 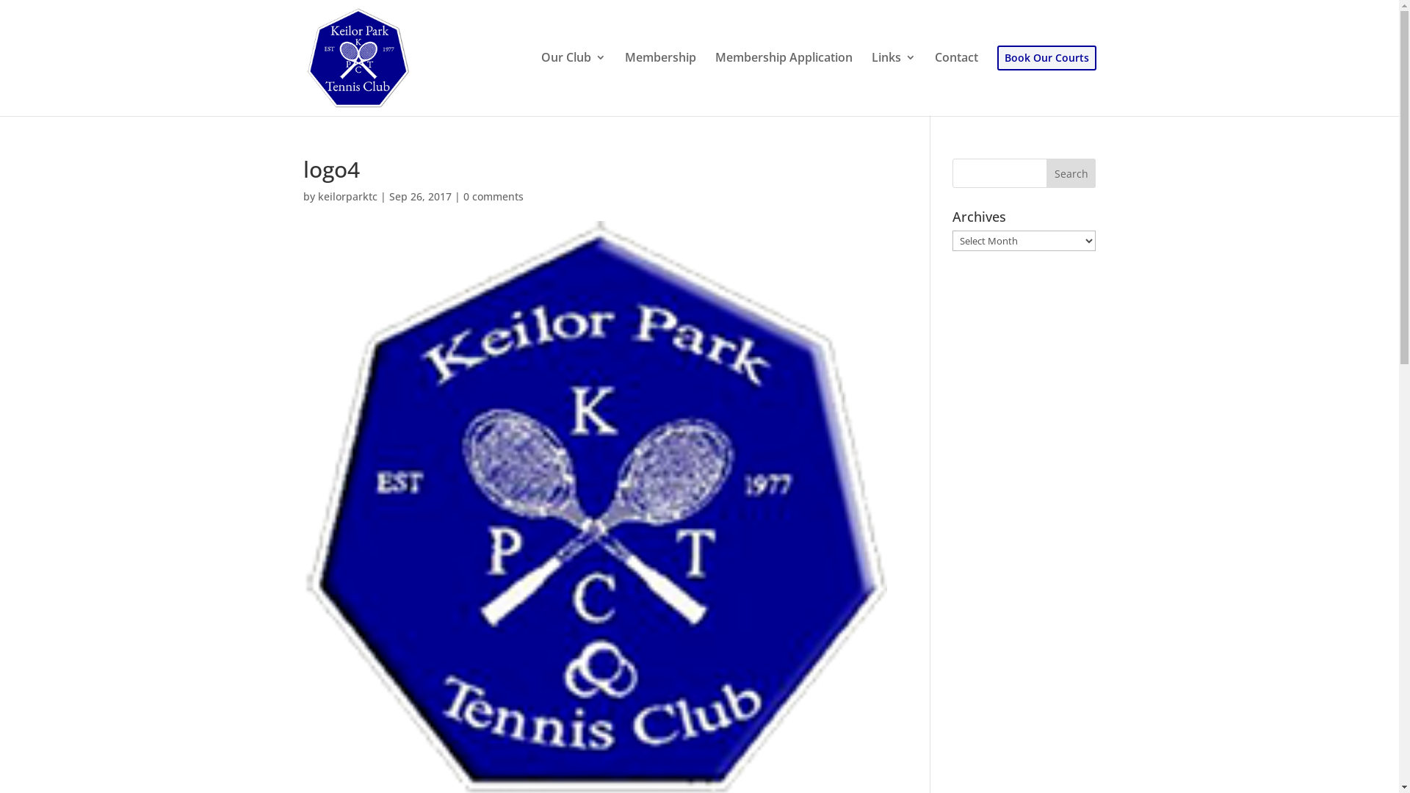 What do you see at coordinates (893, 83) in the screenshot?
I see `Links` at bounding box center [893, 83].